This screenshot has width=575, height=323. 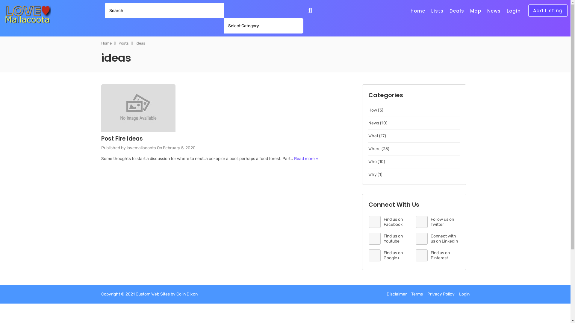 What do you see at coordinates (438, 255) in the screenshot?
I see `Find us on Pinterest` at bounding box center [438, 255].